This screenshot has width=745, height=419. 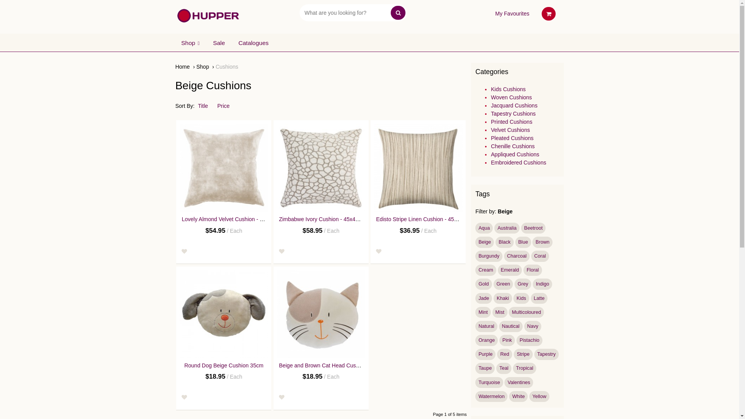 What do you see at coordinates (487, 341) in the screenshot?
I see `Orange` at bounding box center [487, 341].